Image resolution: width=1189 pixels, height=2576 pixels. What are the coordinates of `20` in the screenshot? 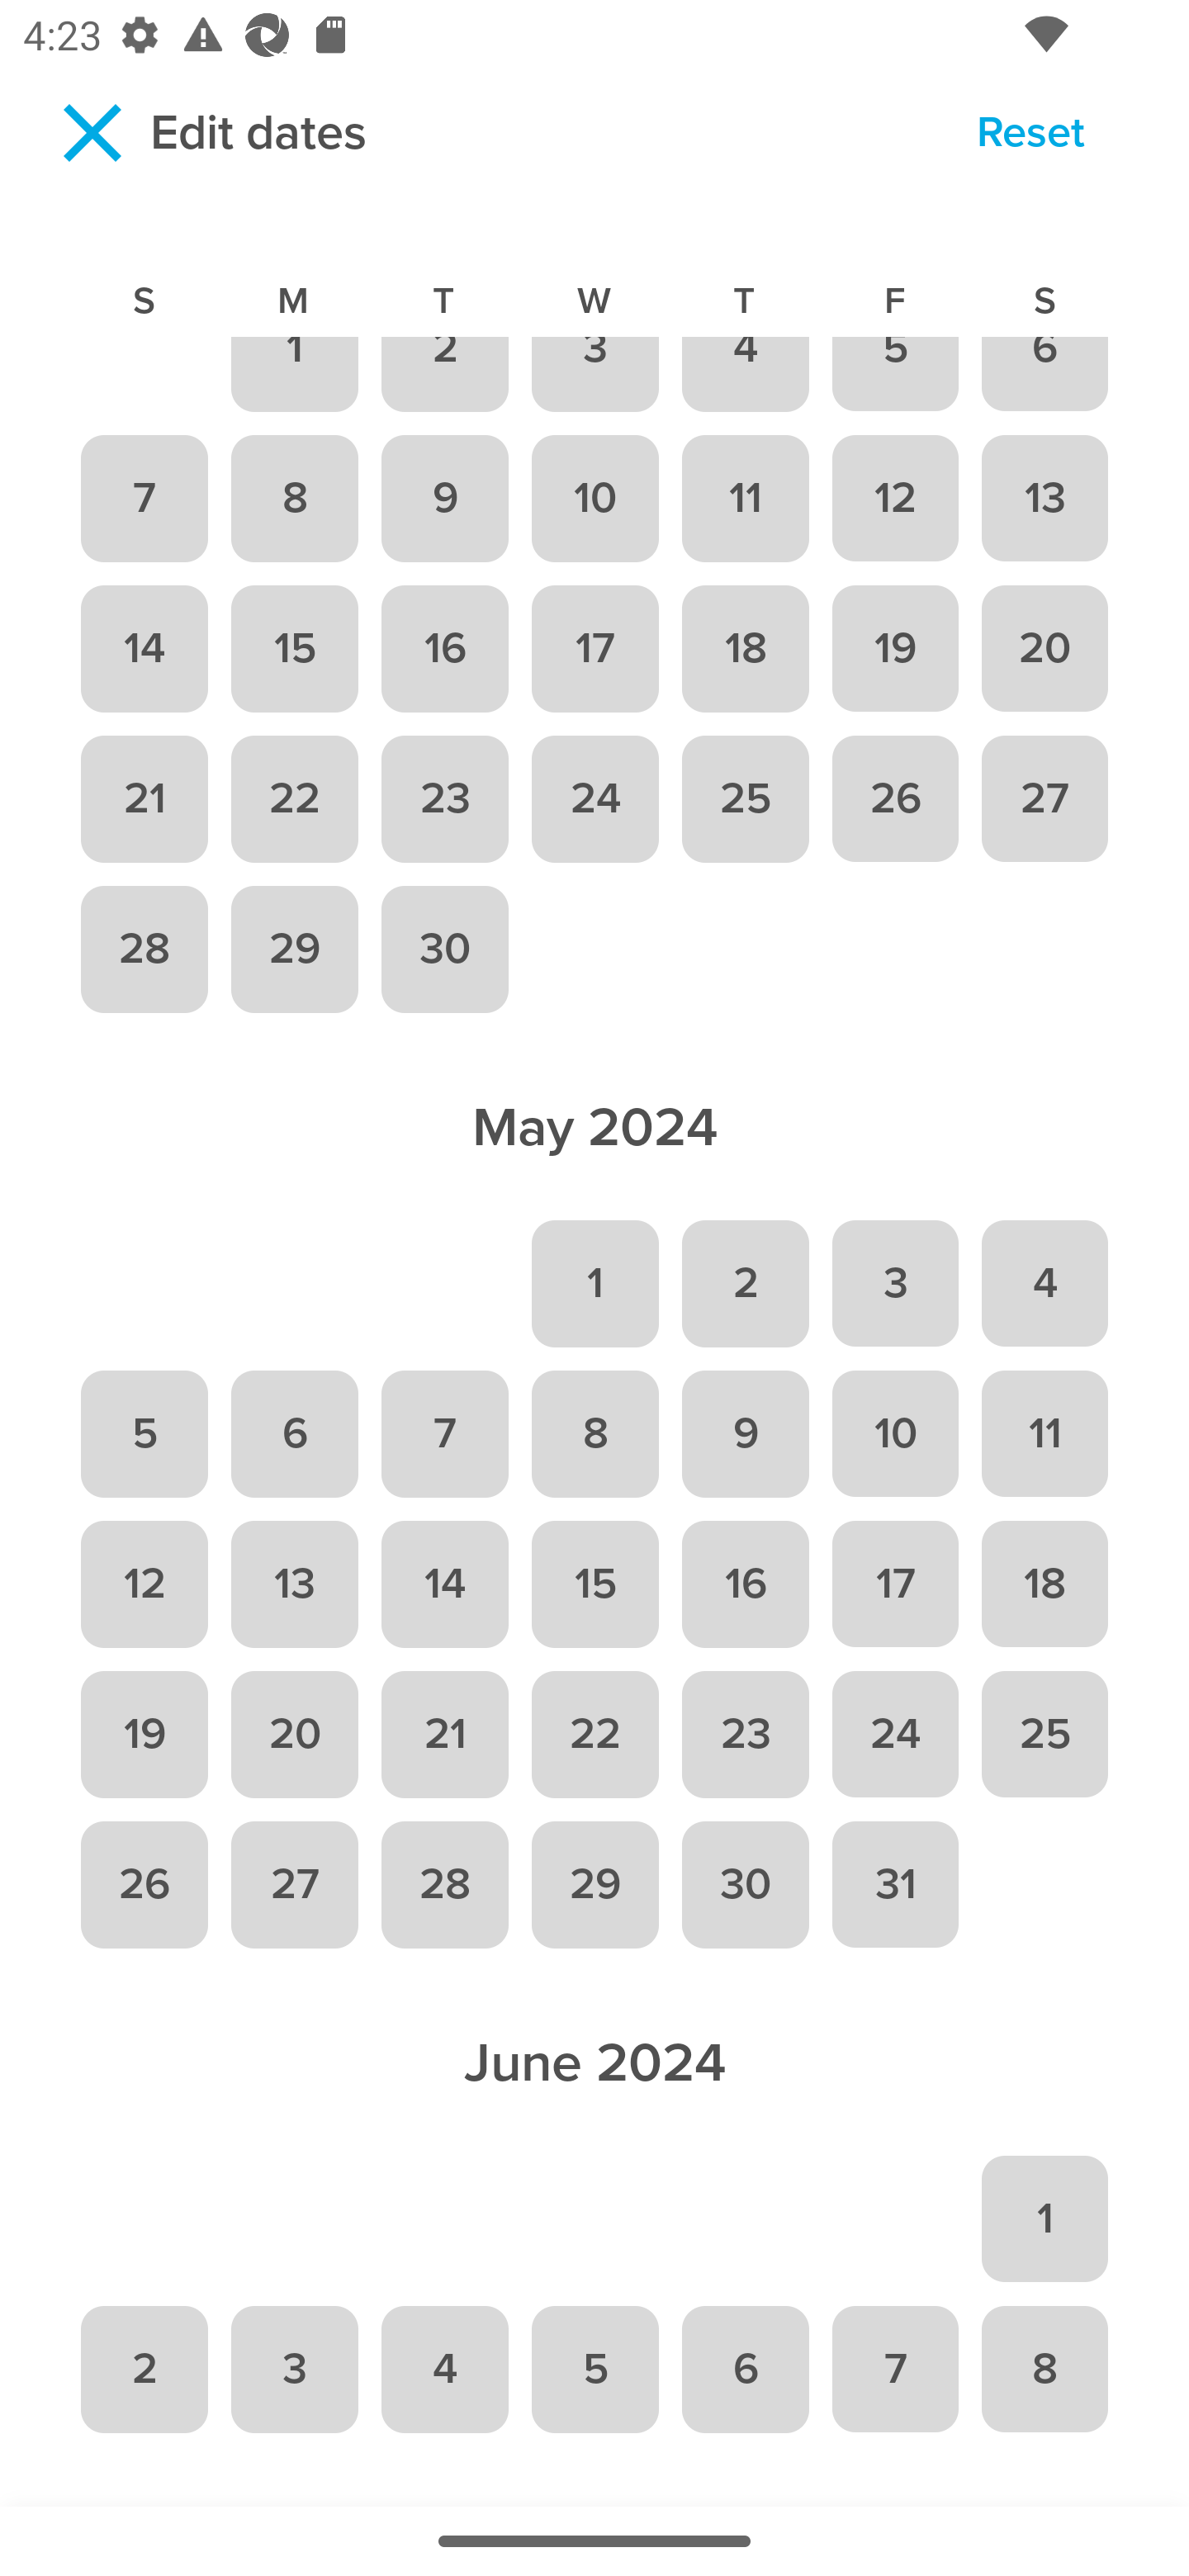 It's located at (1045, 649).